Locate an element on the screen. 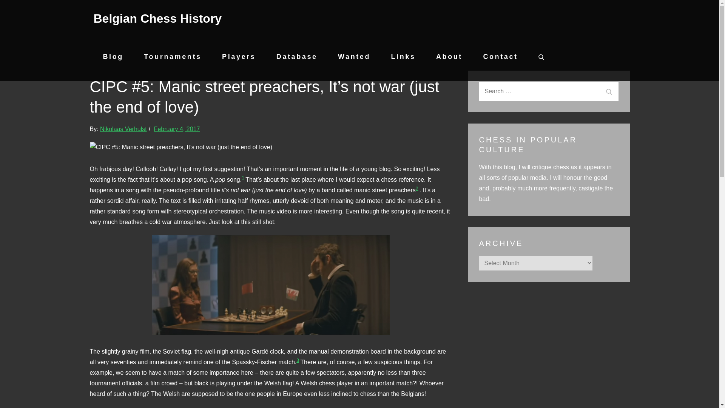  Players is located at coordinates (239, 57).